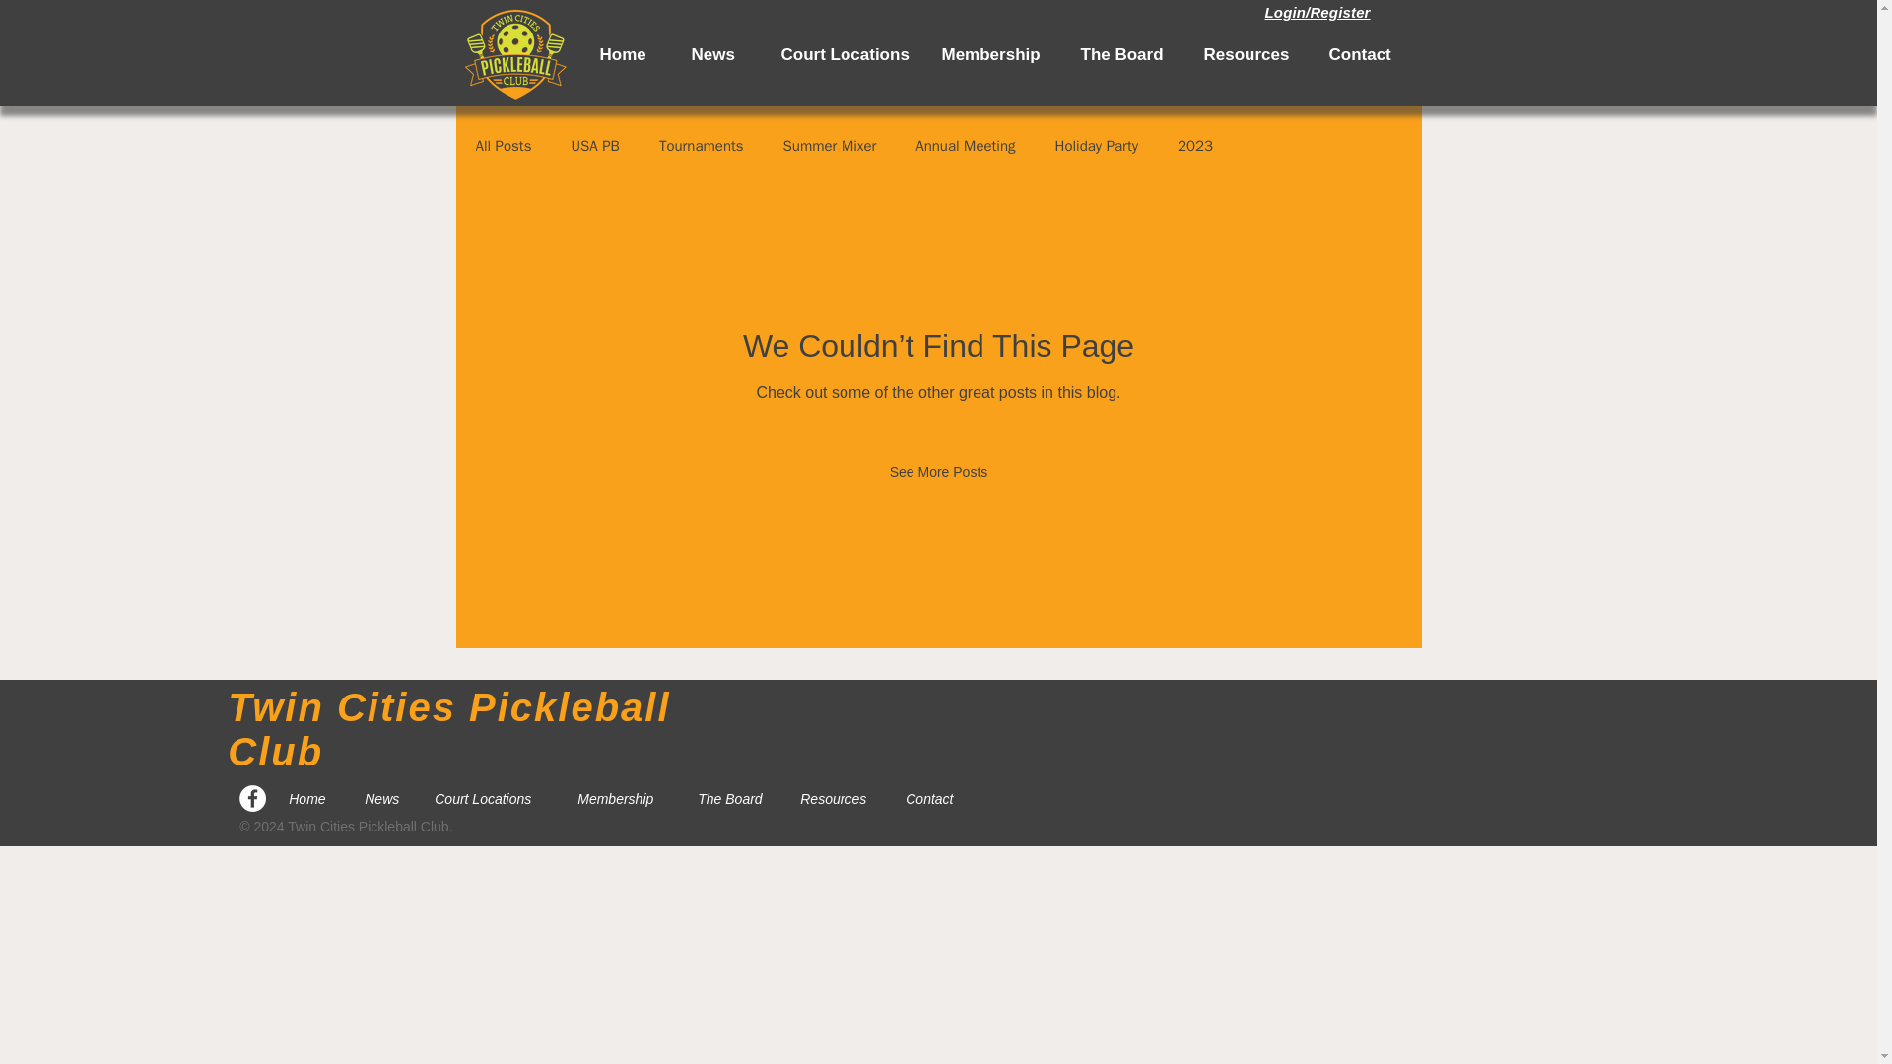 This screenshot has height=1064, width=1892. I want to click on The Board, so click(1088, 55).